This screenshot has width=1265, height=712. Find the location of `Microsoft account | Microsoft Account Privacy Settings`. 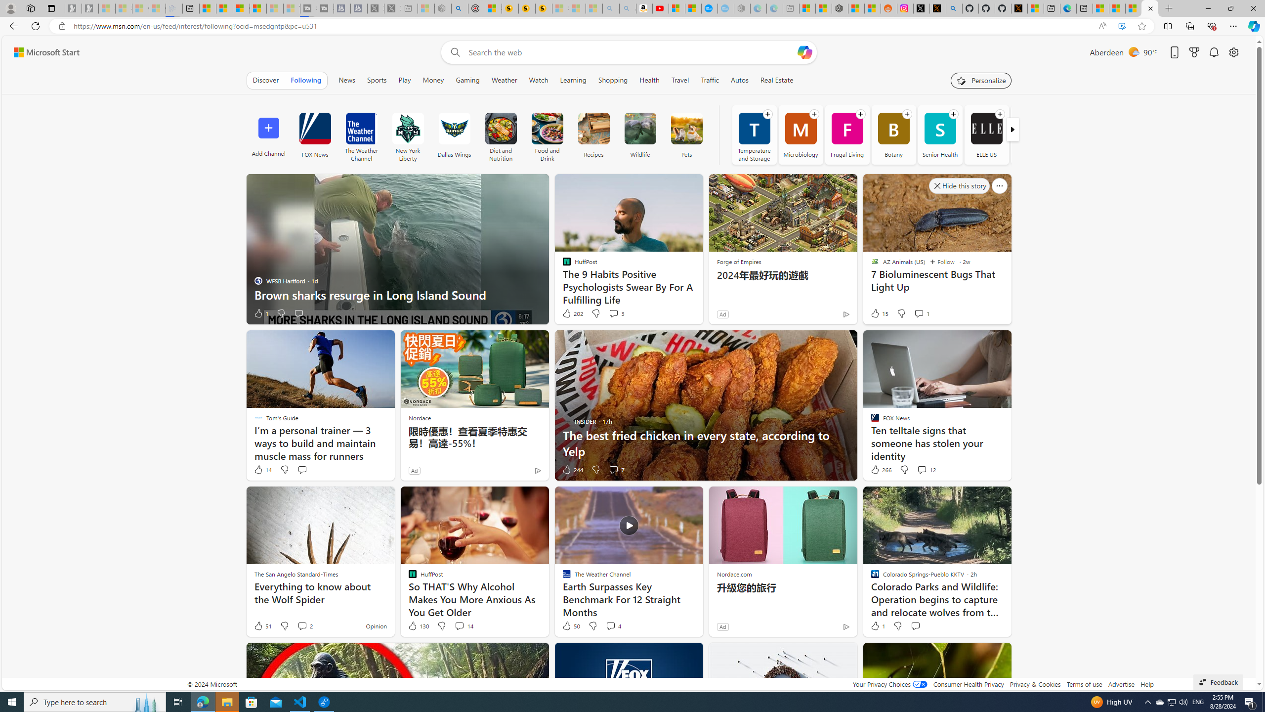

Microsoft account | Microsoft Account Privacy Settings is located at coordinates (807, 8).